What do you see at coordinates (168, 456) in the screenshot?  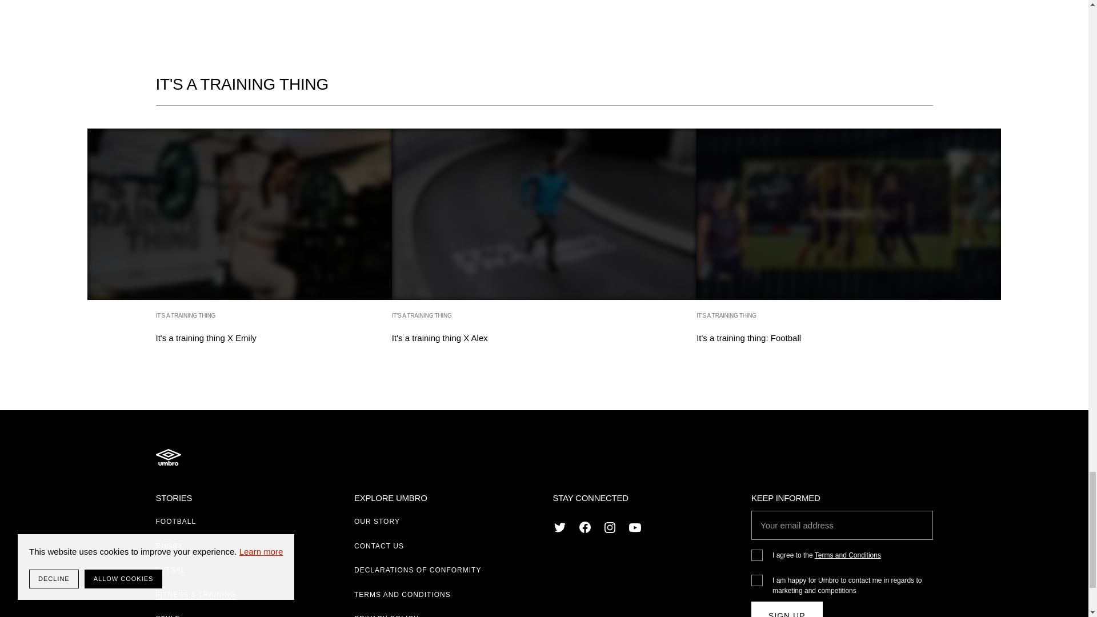 I see `Instagram` at bounding box center [168, 456].